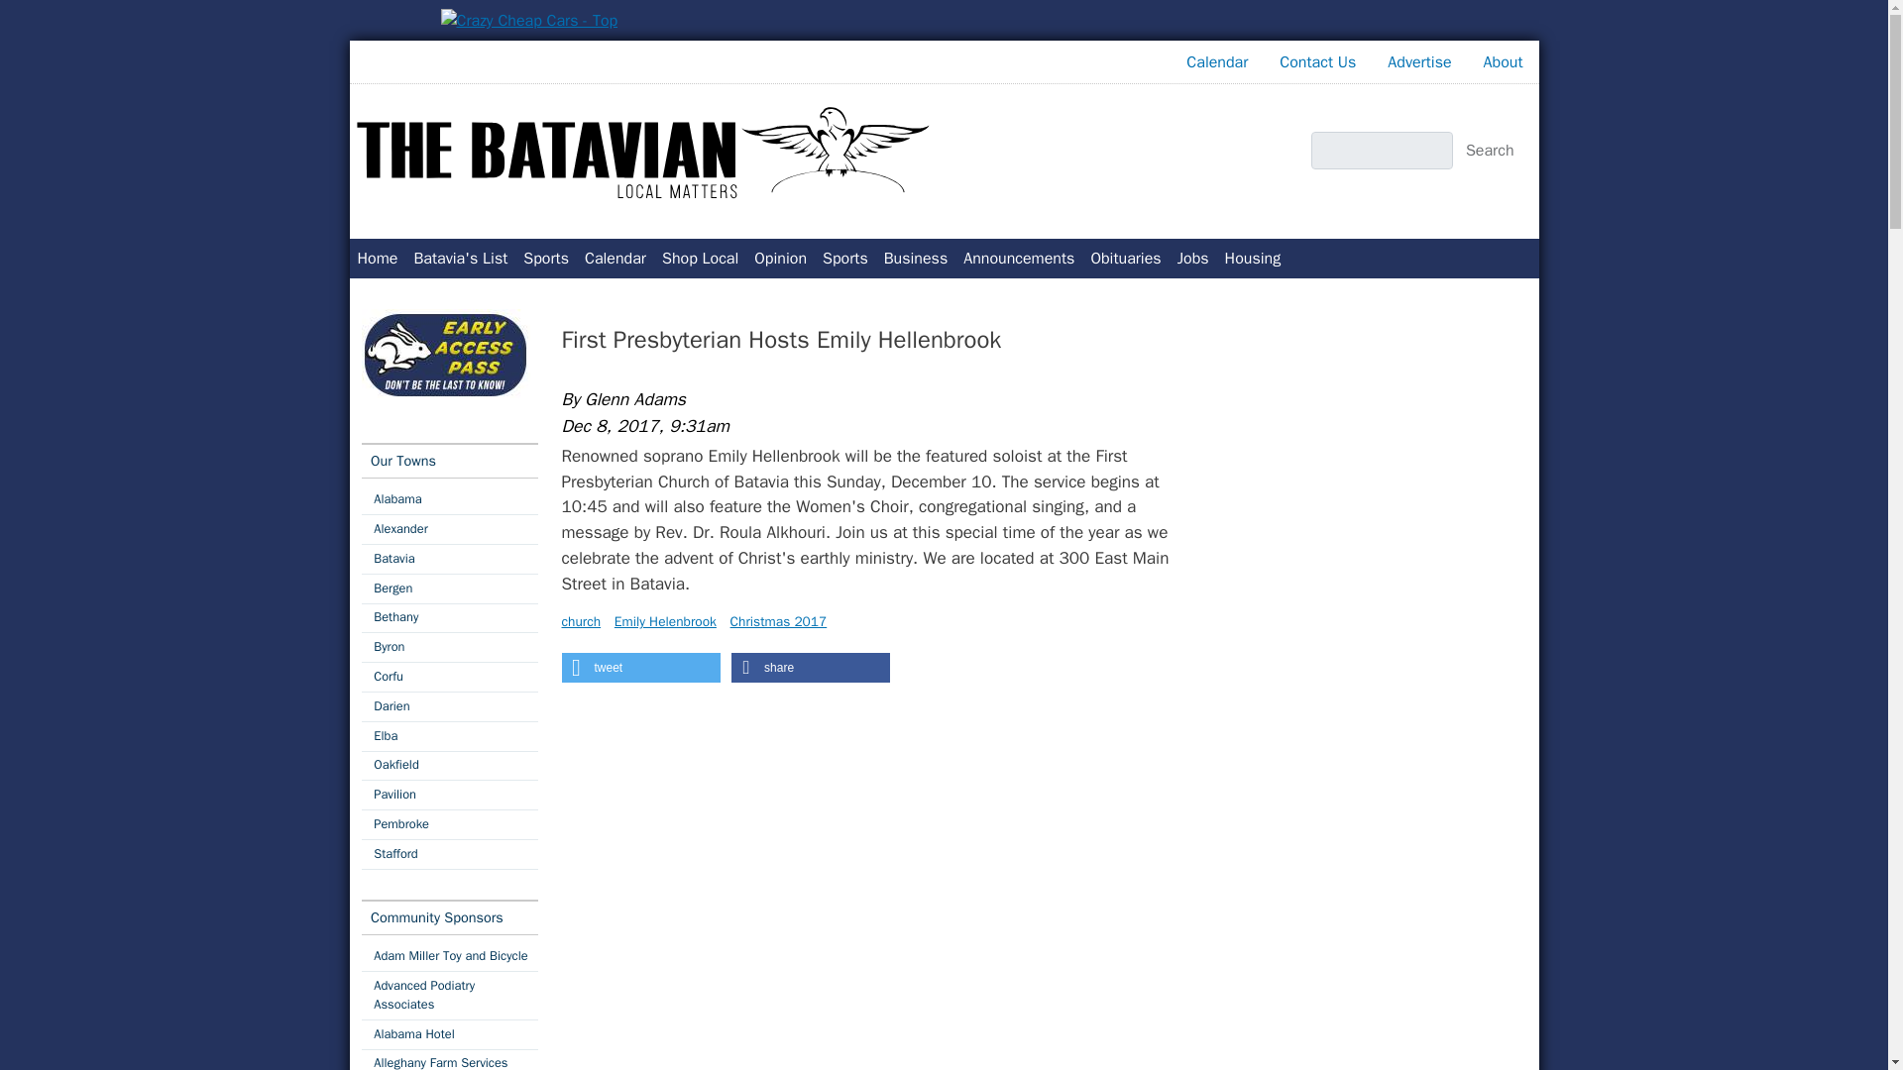 This screenshot has width=1903, height=1070. What do you see at coordinates (1253, 258) in the screenshot?
I see `Housing` at bounding box center [1253, 258].